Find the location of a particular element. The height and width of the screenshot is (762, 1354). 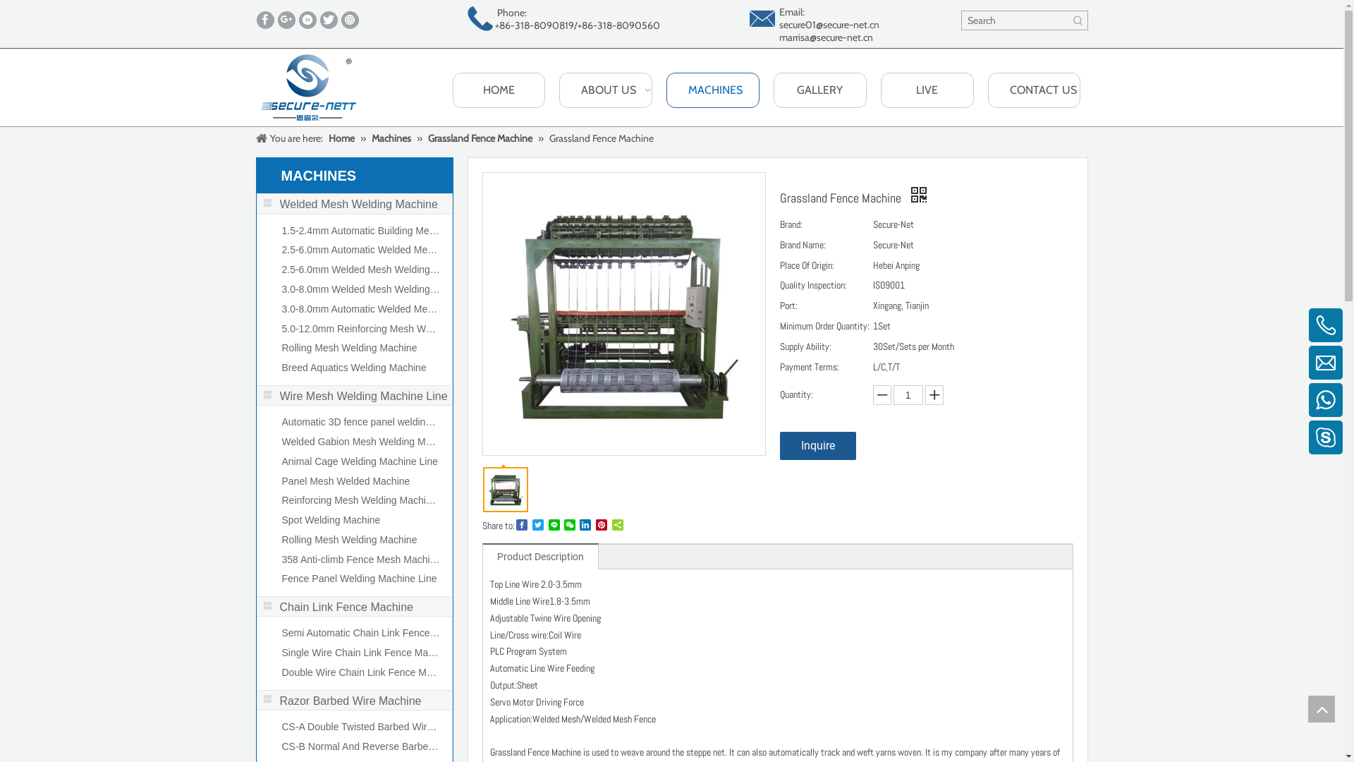

2.5-6.0mm Welded Mesh Welding Machine is located at coordinates (361, 270).